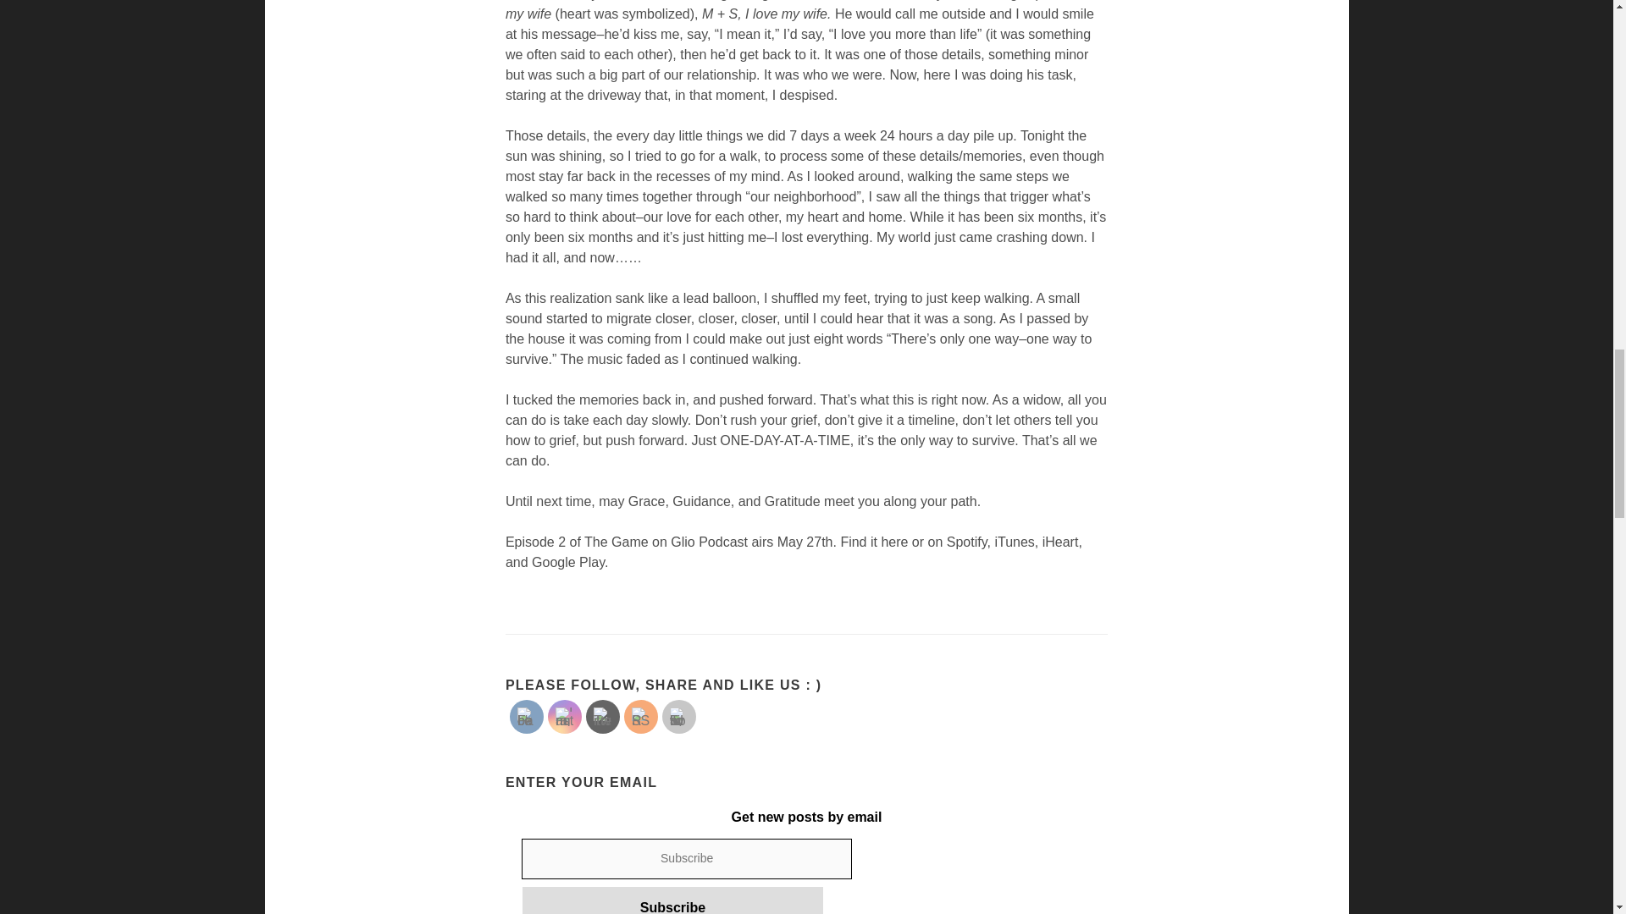 This screenshot has height=914, width=1626. I want to click on Subscribe, so click(672, 900).